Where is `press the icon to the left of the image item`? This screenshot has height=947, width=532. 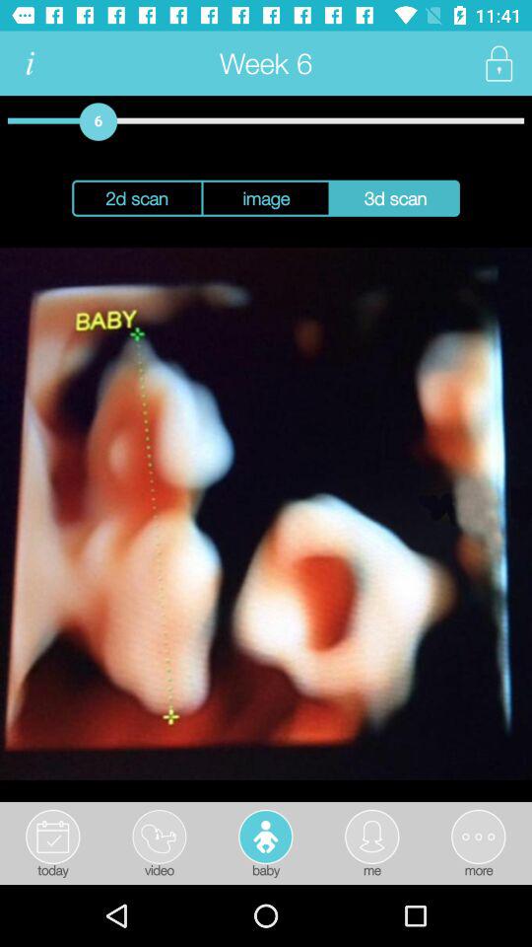 press the icon to the left of the image item is located at coordinates (136, 197).